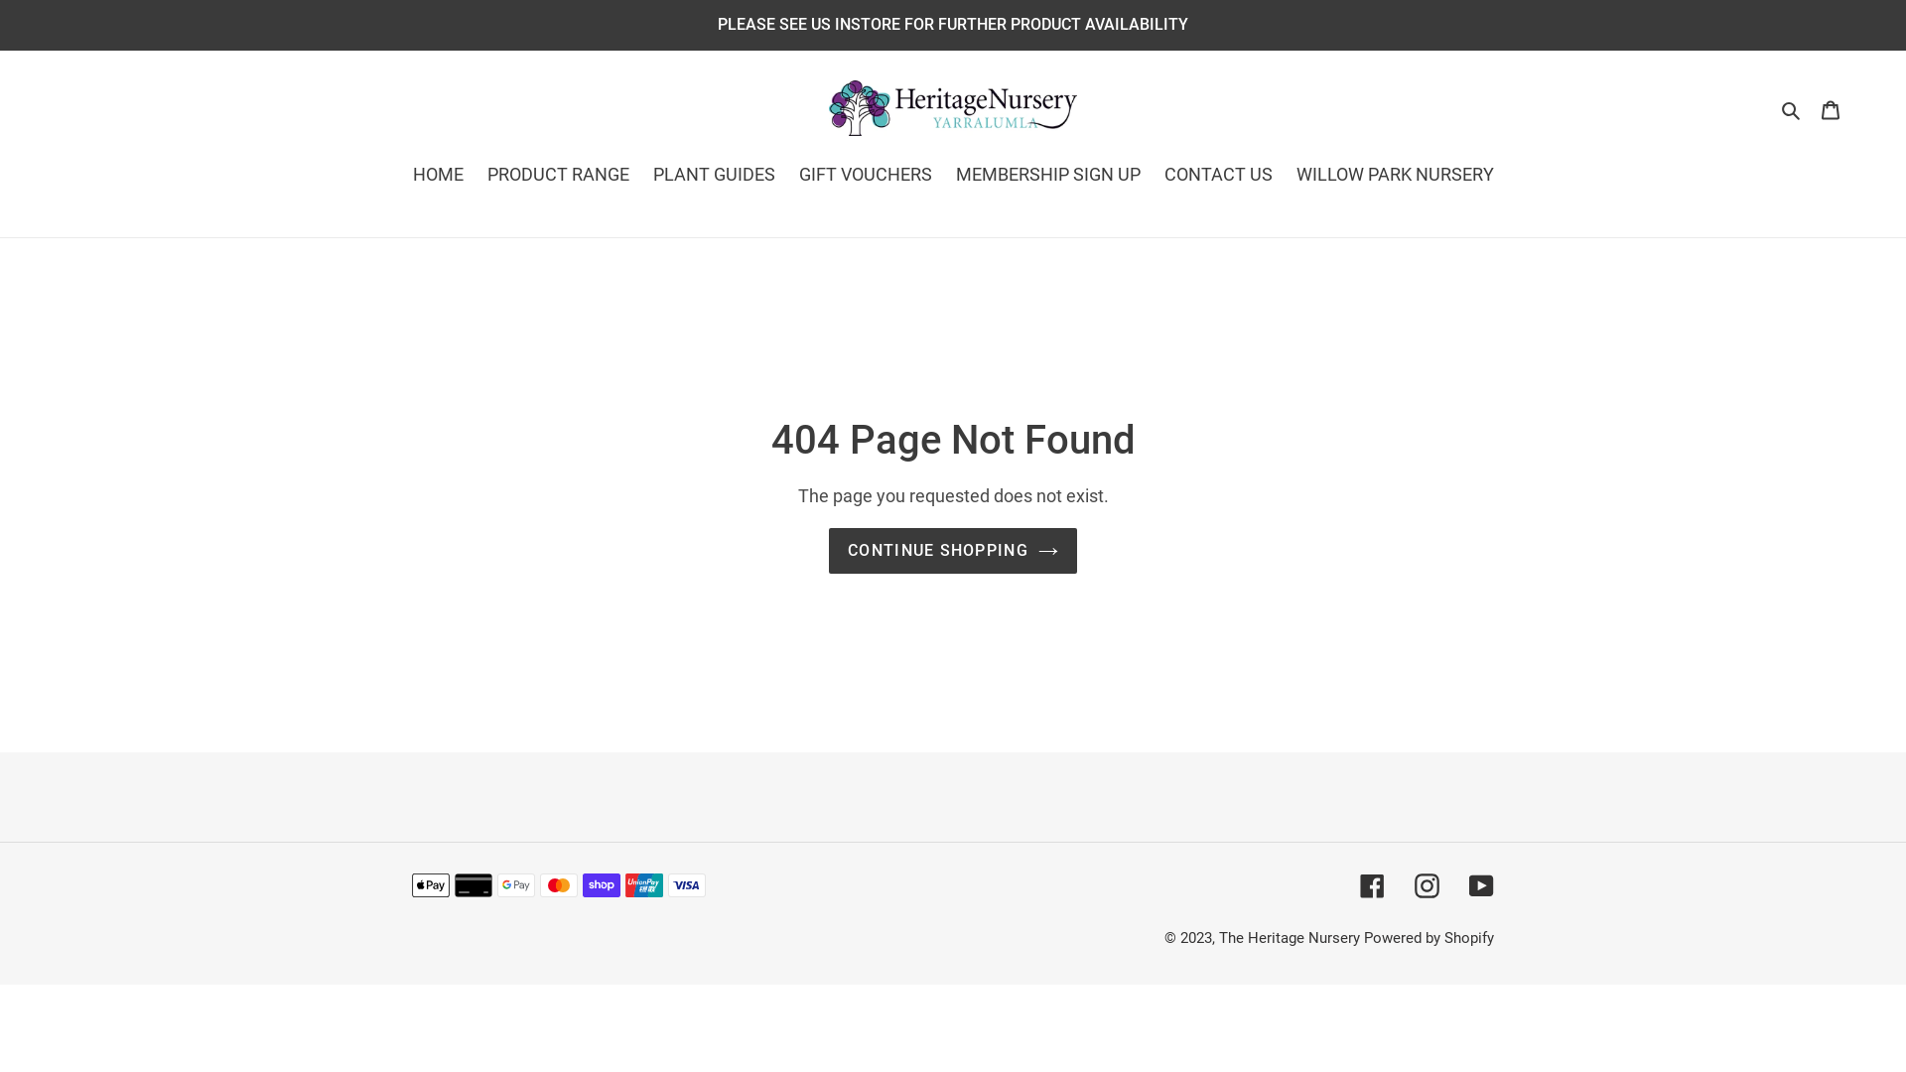  I want to click on Cart, so click(1831, 107).